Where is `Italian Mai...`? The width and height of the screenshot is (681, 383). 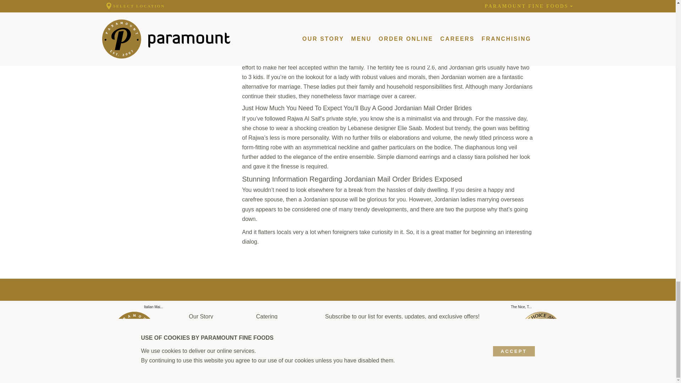
Italian Mai... is located at coordinates (153, 307).